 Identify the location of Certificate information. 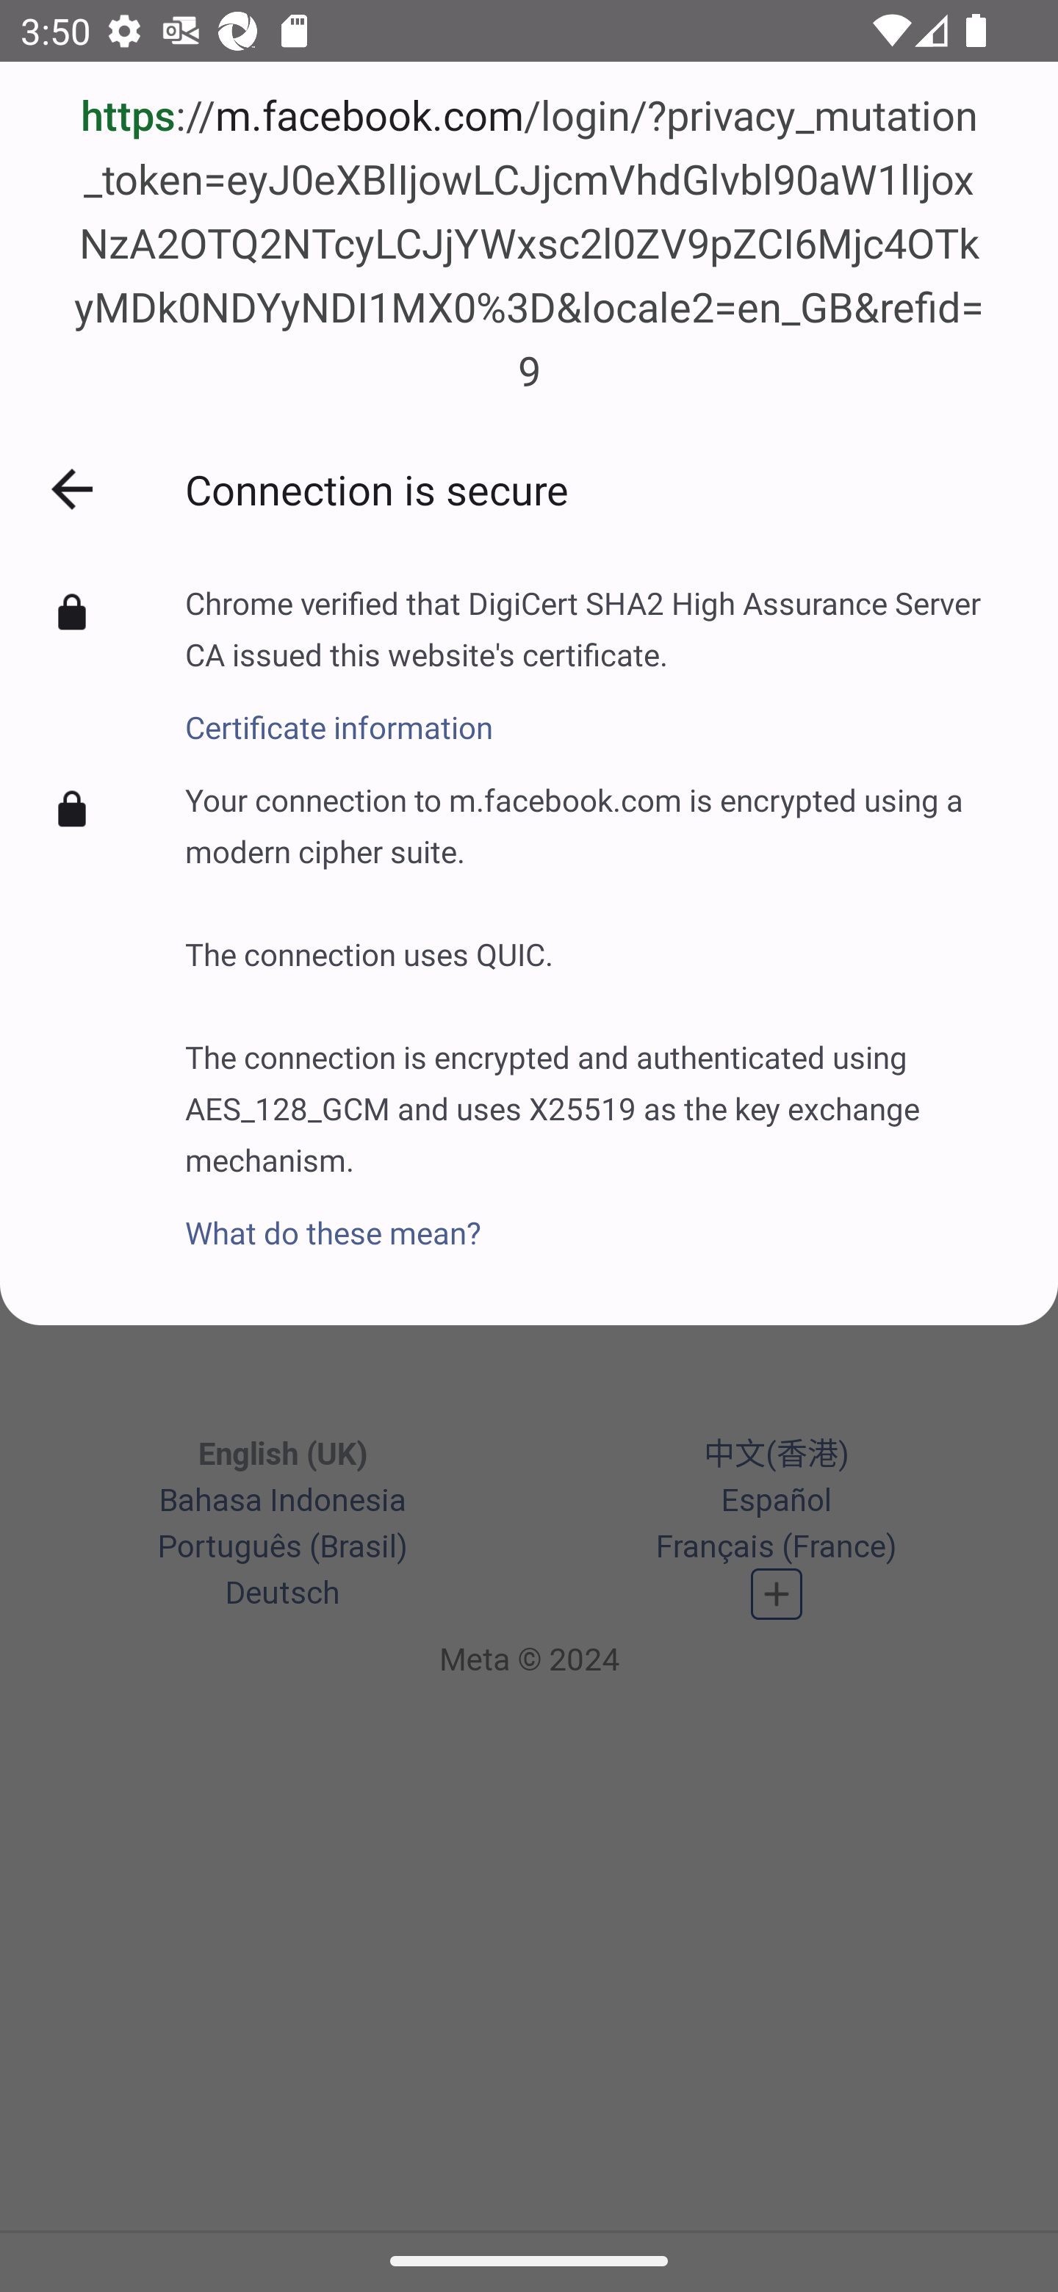
(600, 711).